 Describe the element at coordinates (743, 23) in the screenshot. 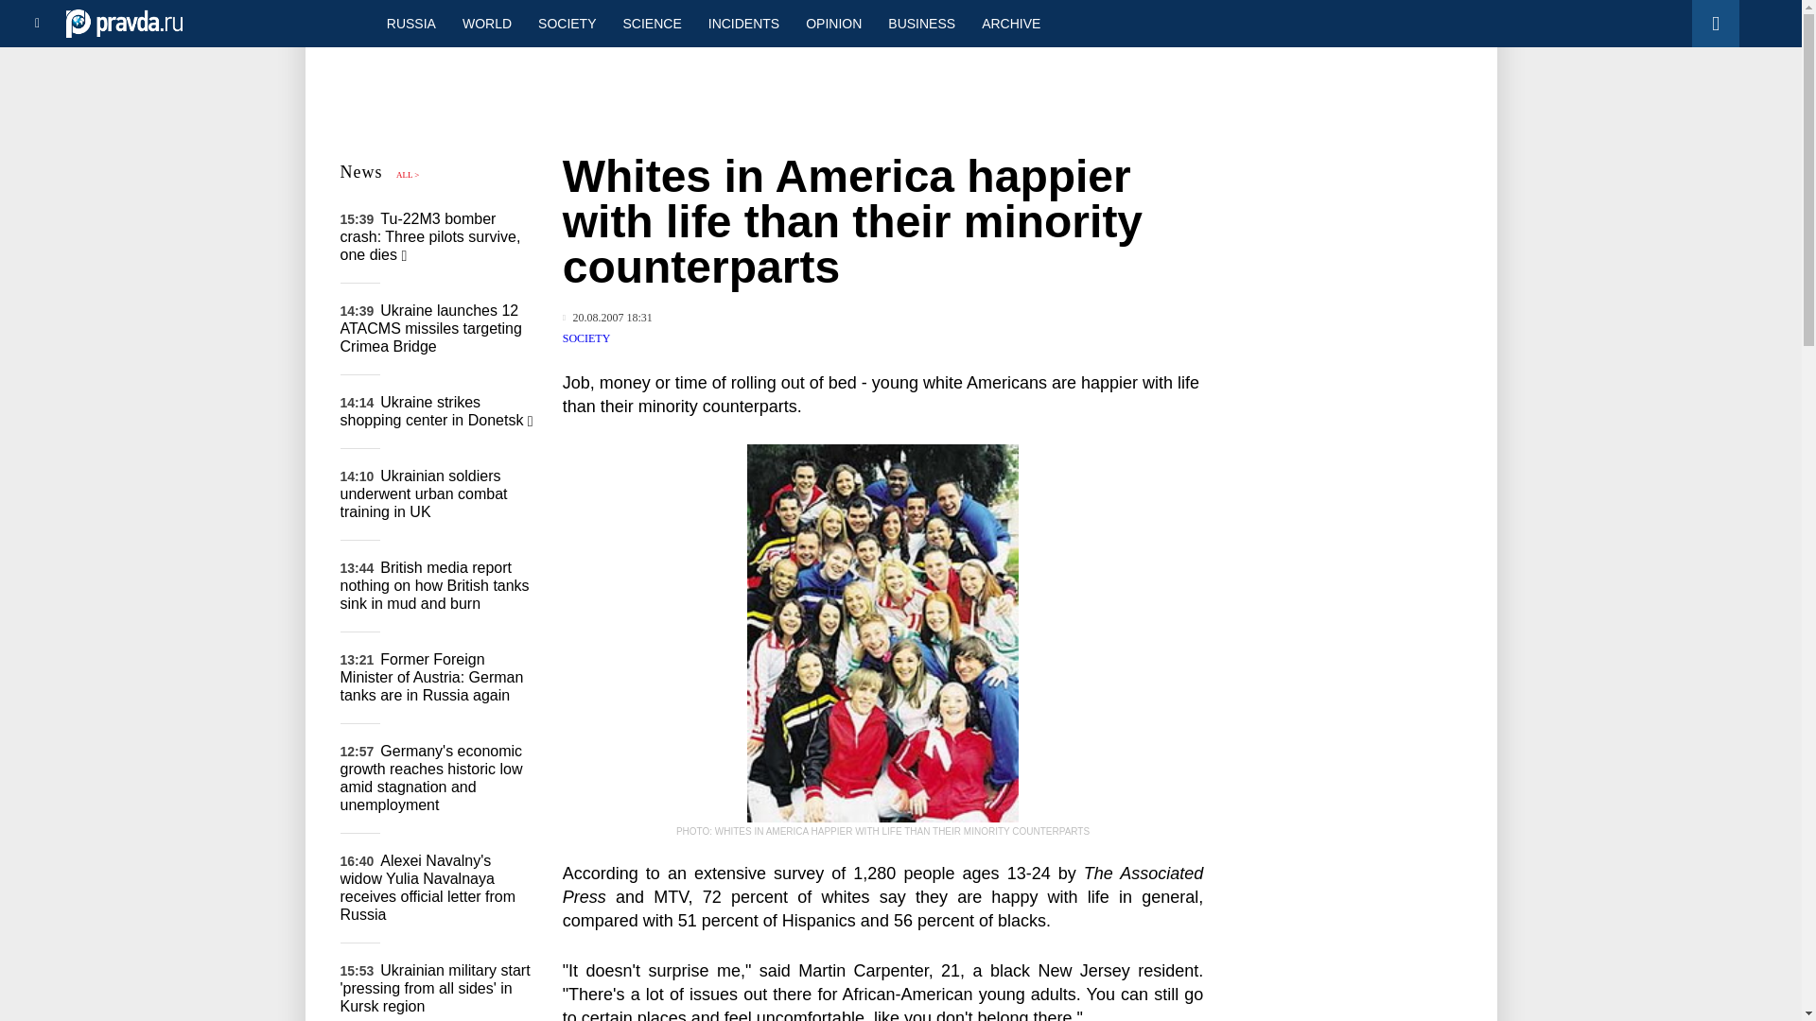

I see `INCIDENTS` at that location.